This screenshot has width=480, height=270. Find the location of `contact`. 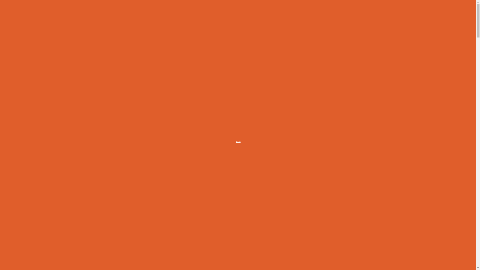

contact is located at coordinates (385, 16).